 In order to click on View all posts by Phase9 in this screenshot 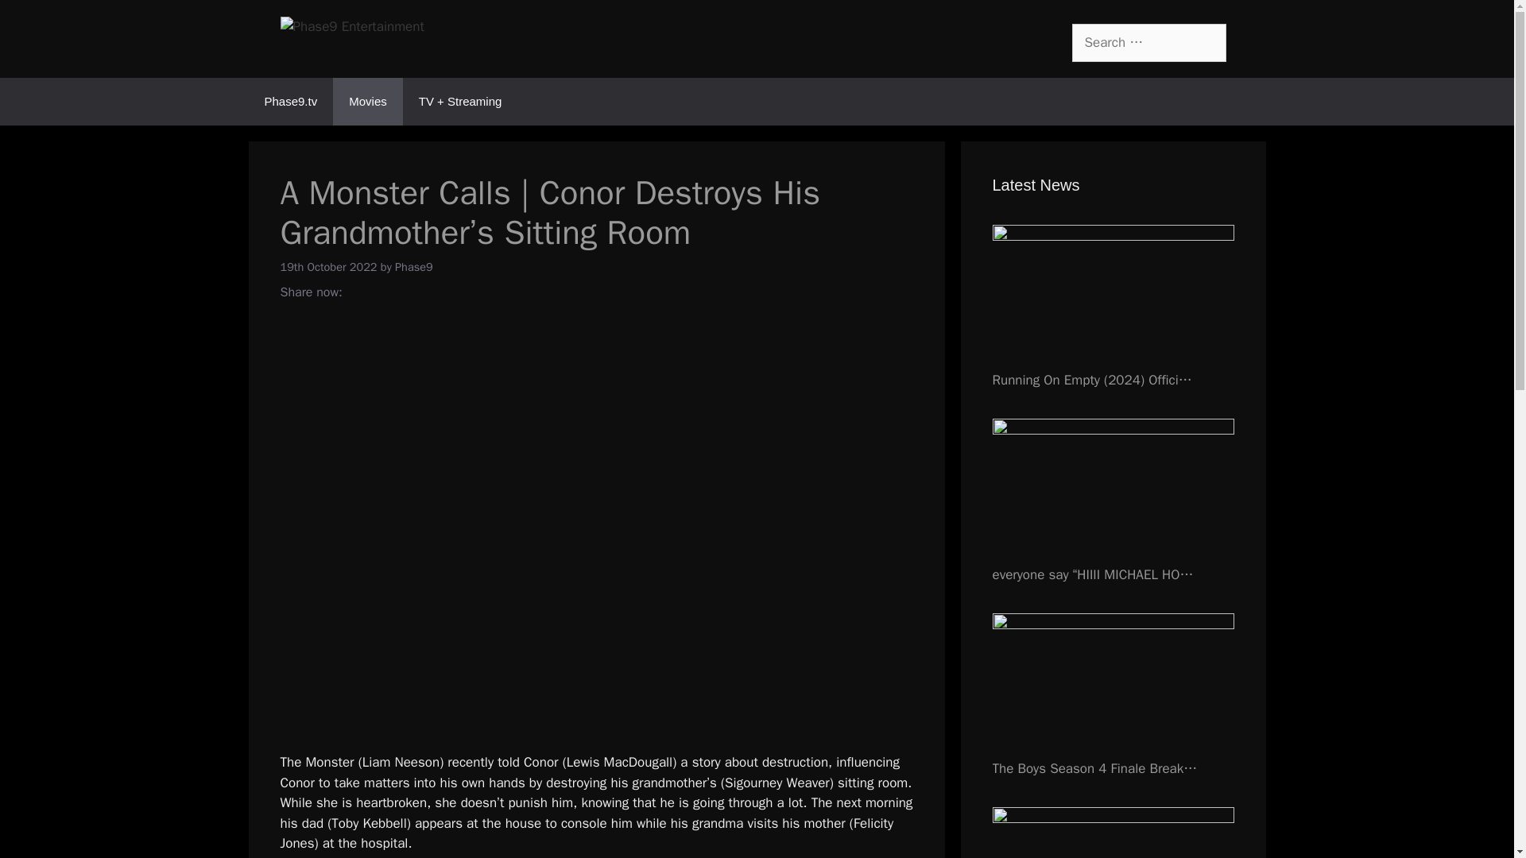, I will do `click(414, 266)`.